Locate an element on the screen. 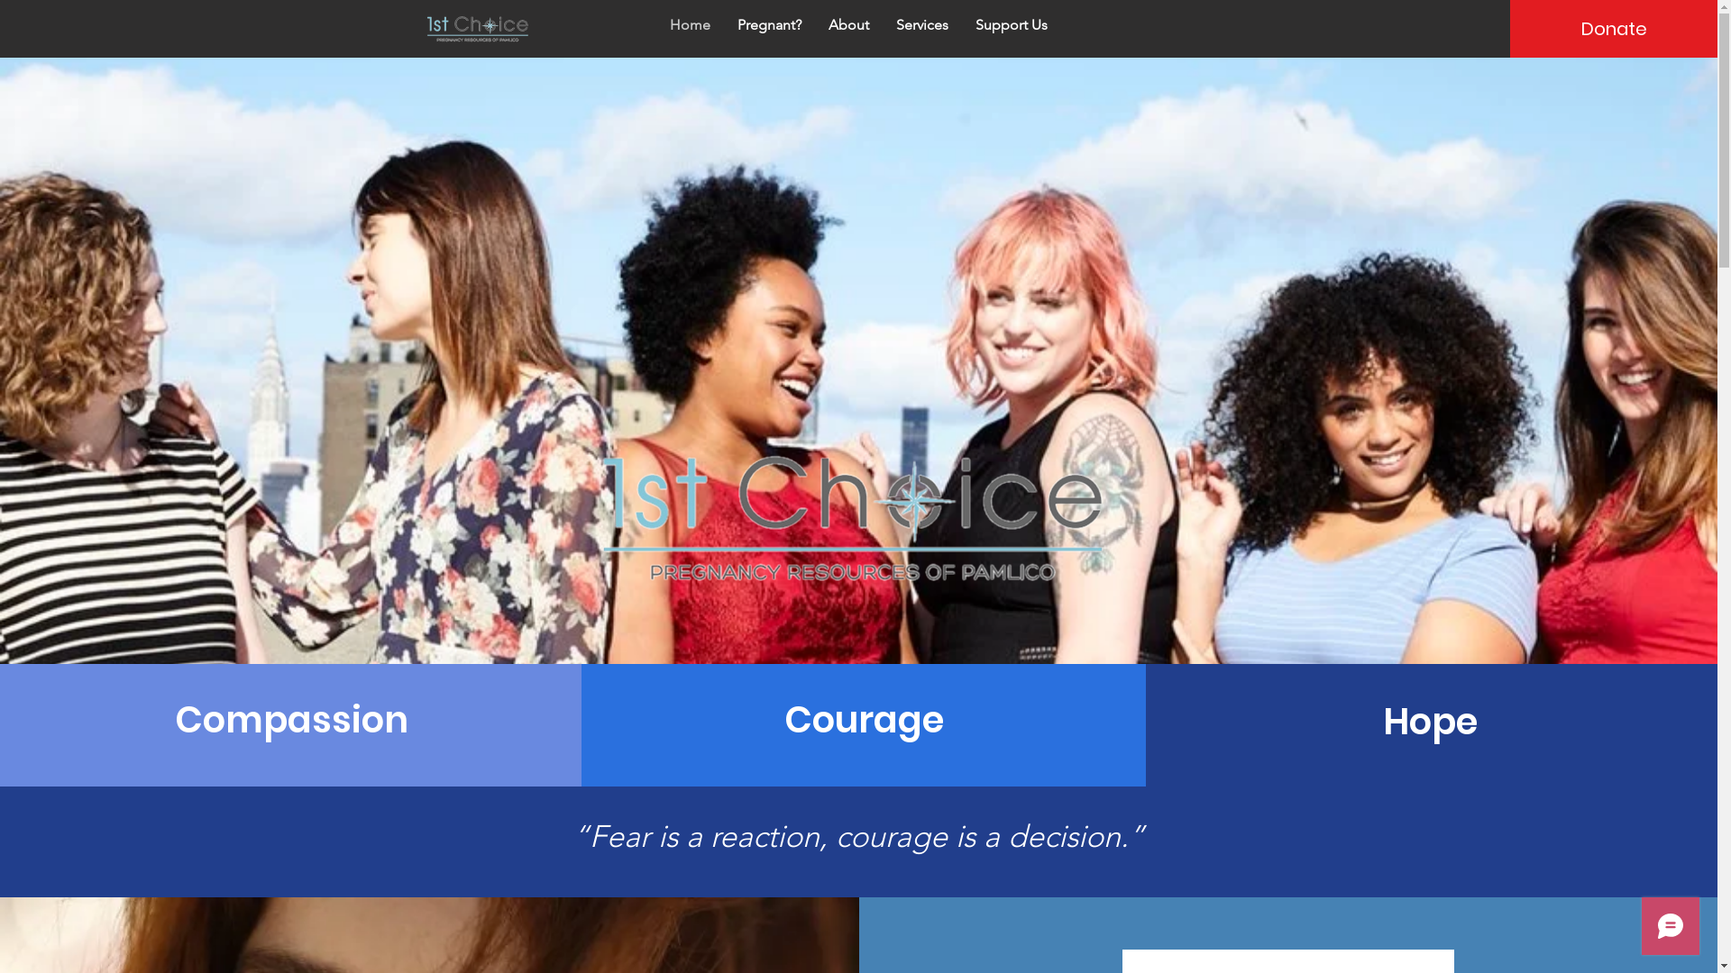 This screenshot has height=973, width=1731. Home is located at coordinates (691, 25).